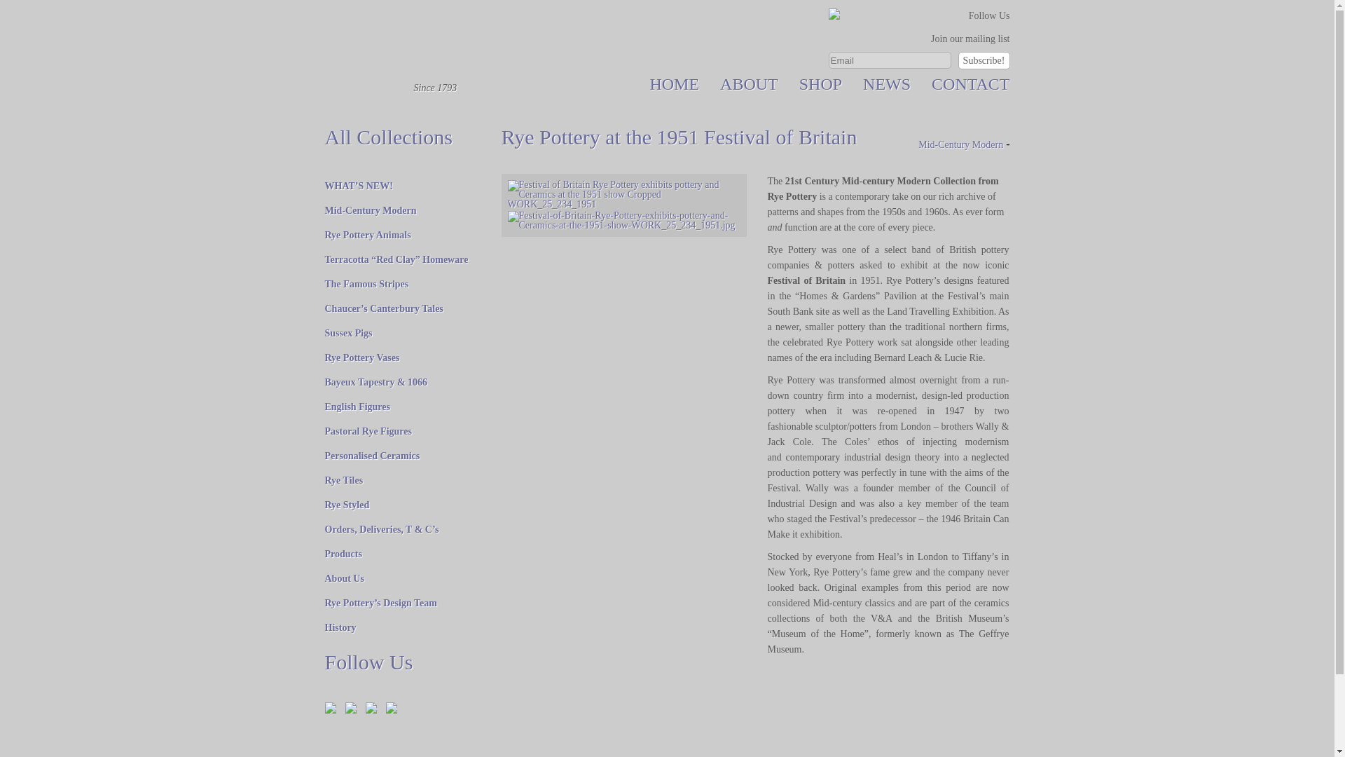  What do you see at coordinates (344, 481) in the screenshot?
I see `Rye Tiles` at bounding box center [344, 481].